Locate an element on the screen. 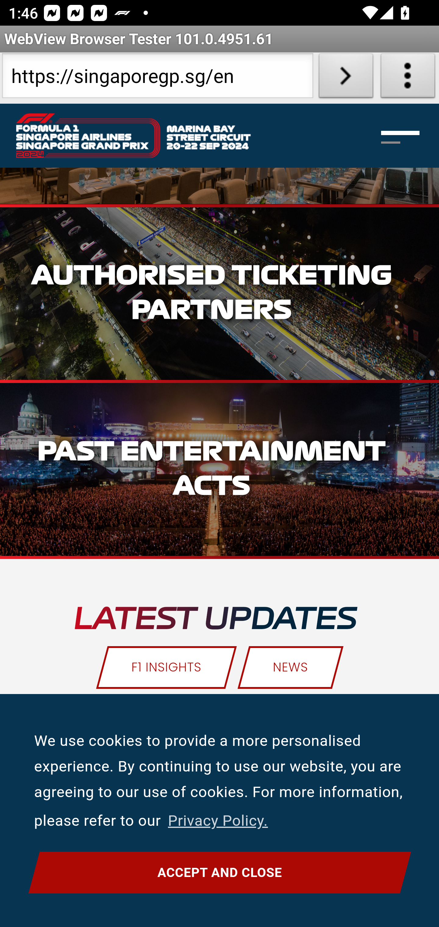 The height and width of the screenshot is (927, 439). F1 INSIGHTS is located at coordinates (167, 668).